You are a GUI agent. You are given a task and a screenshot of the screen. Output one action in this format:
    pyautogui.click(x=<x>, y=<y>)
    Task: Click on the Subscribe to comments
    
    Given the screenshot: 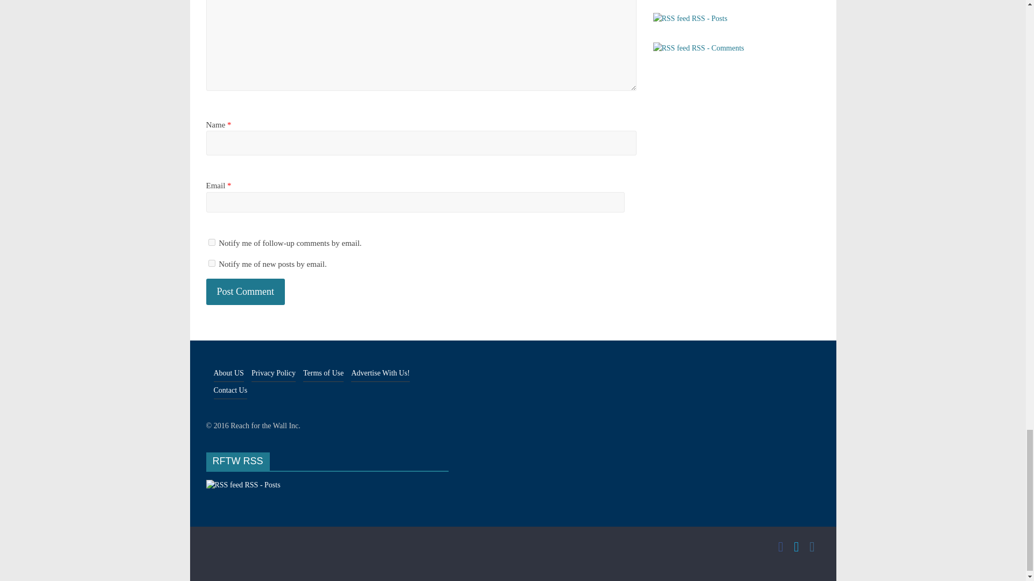 What is the action you would take?
    pyautogui.click(x=698, y=48)
    